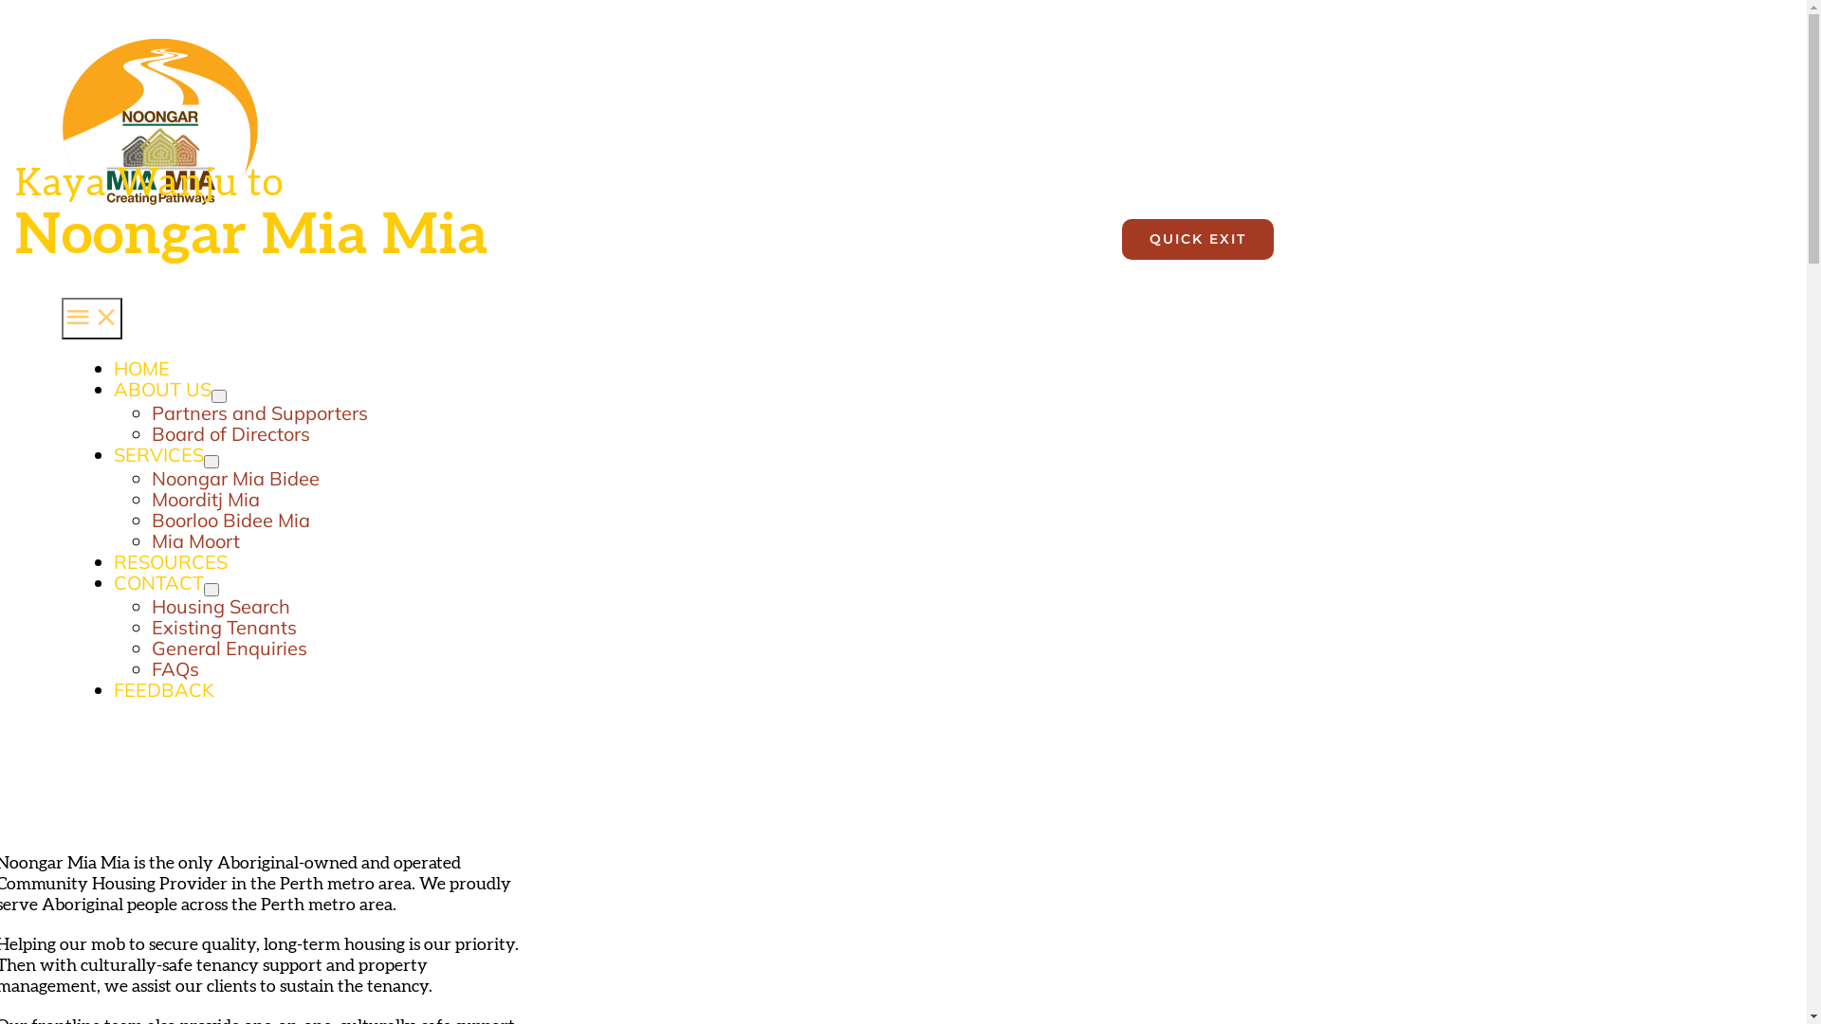 This screenshot has height=1024, width=1821. Describe the element at coordinates (175, 669) in the screenshot. I see `FAQs` at that location.